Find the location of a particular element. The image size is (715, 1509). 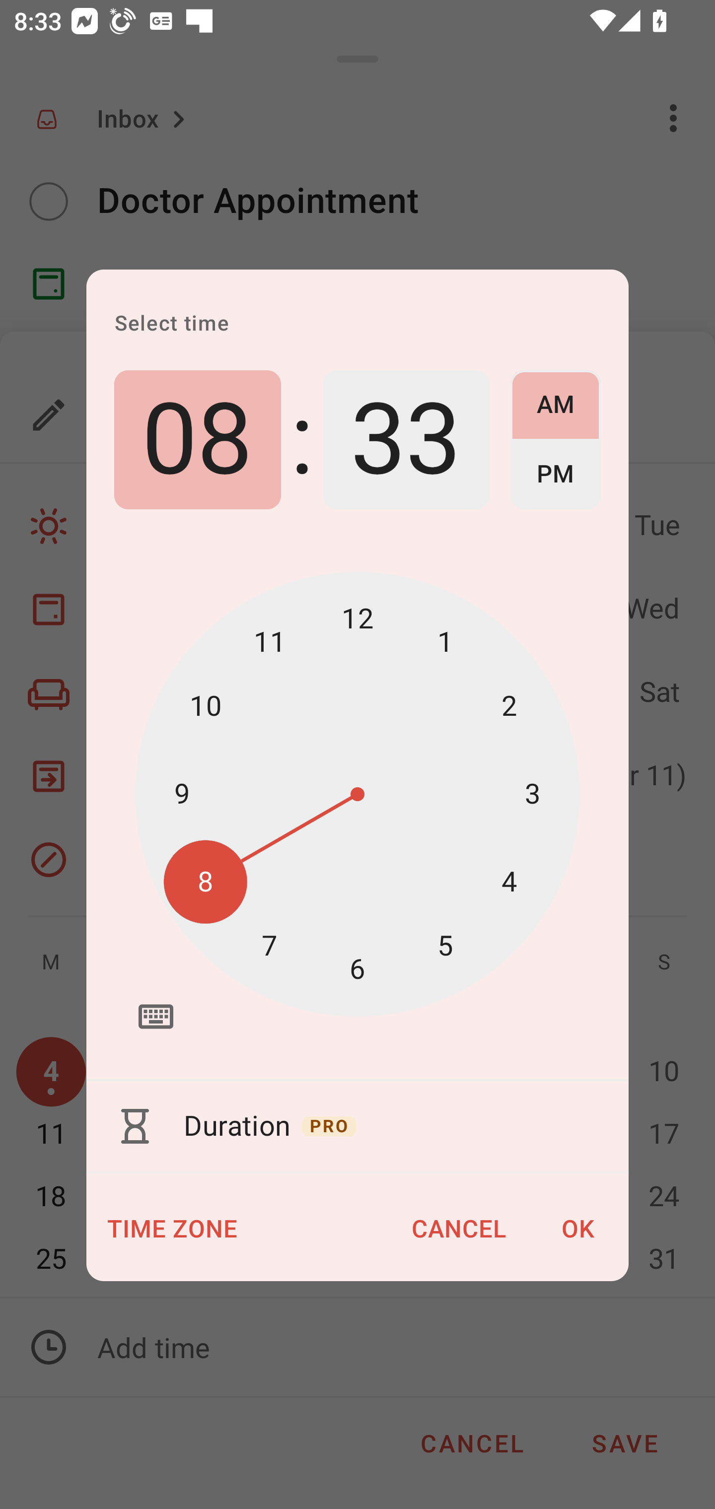

5 o'clock is located at coordinates (445, 946).